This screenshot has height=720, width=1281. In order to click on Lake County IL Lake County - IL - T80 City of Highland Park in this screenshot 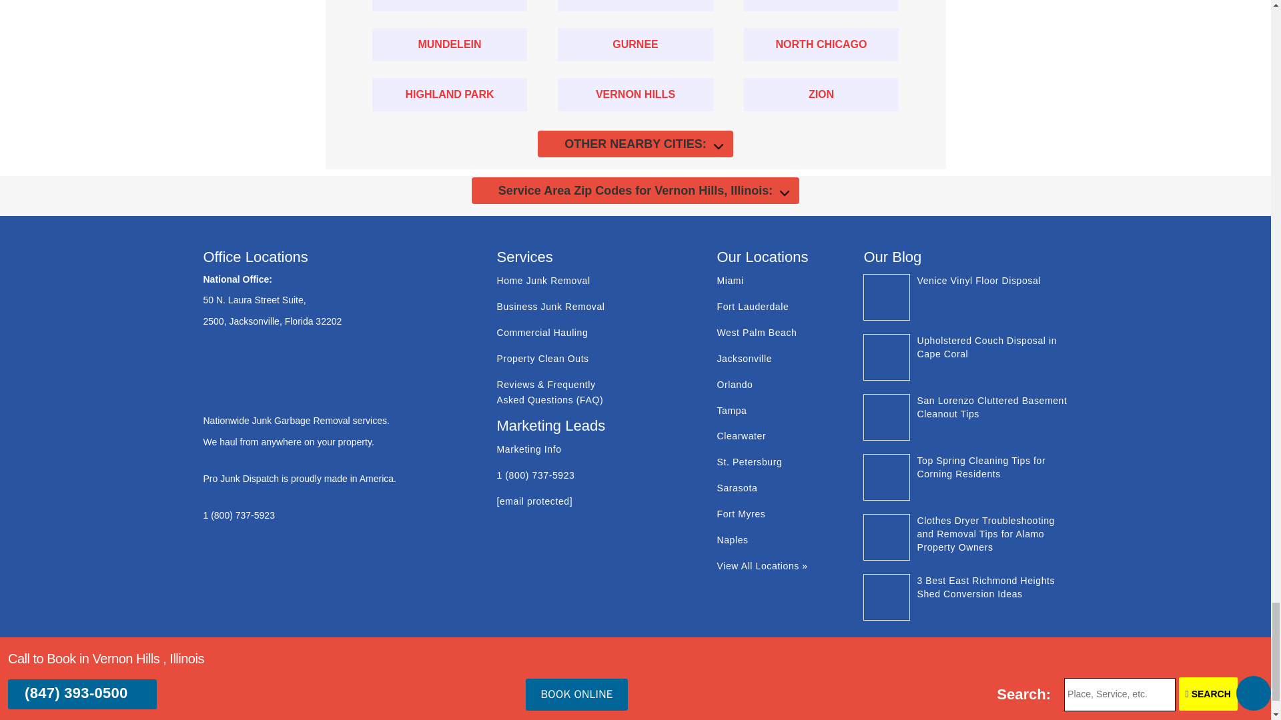, I will do `click(450, 95)`.